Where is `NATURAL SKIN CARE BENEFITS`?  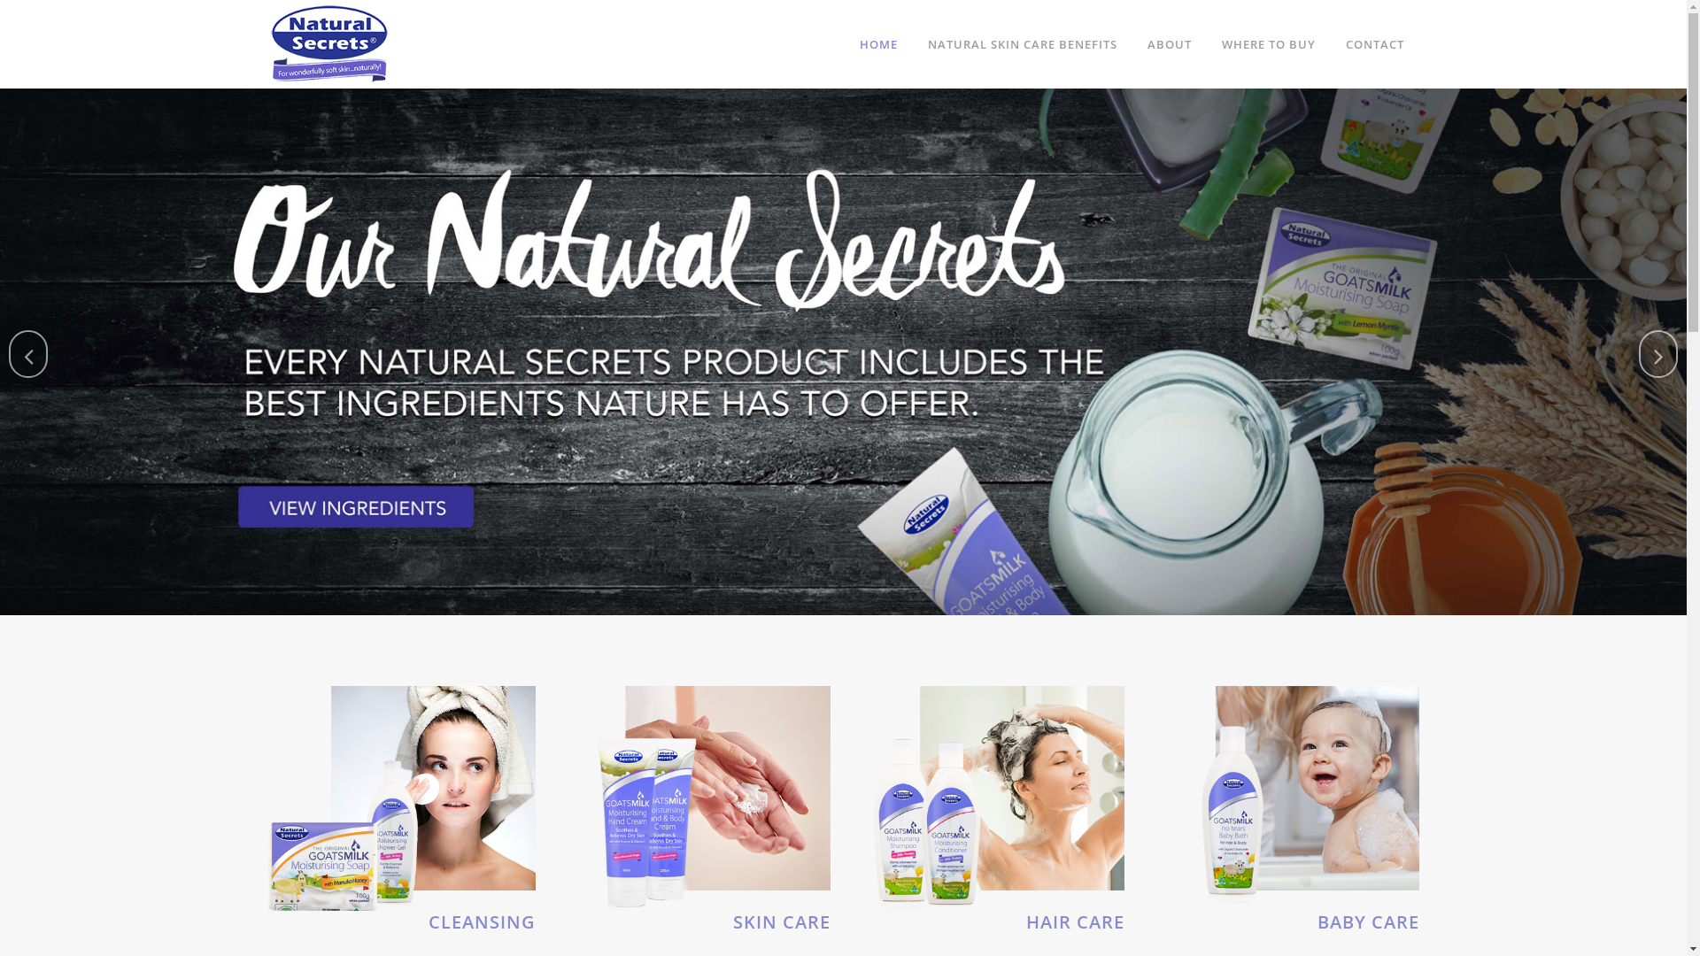 NATURAL SKIN CARE BENEFITS is located at coordinates (1022, 44).